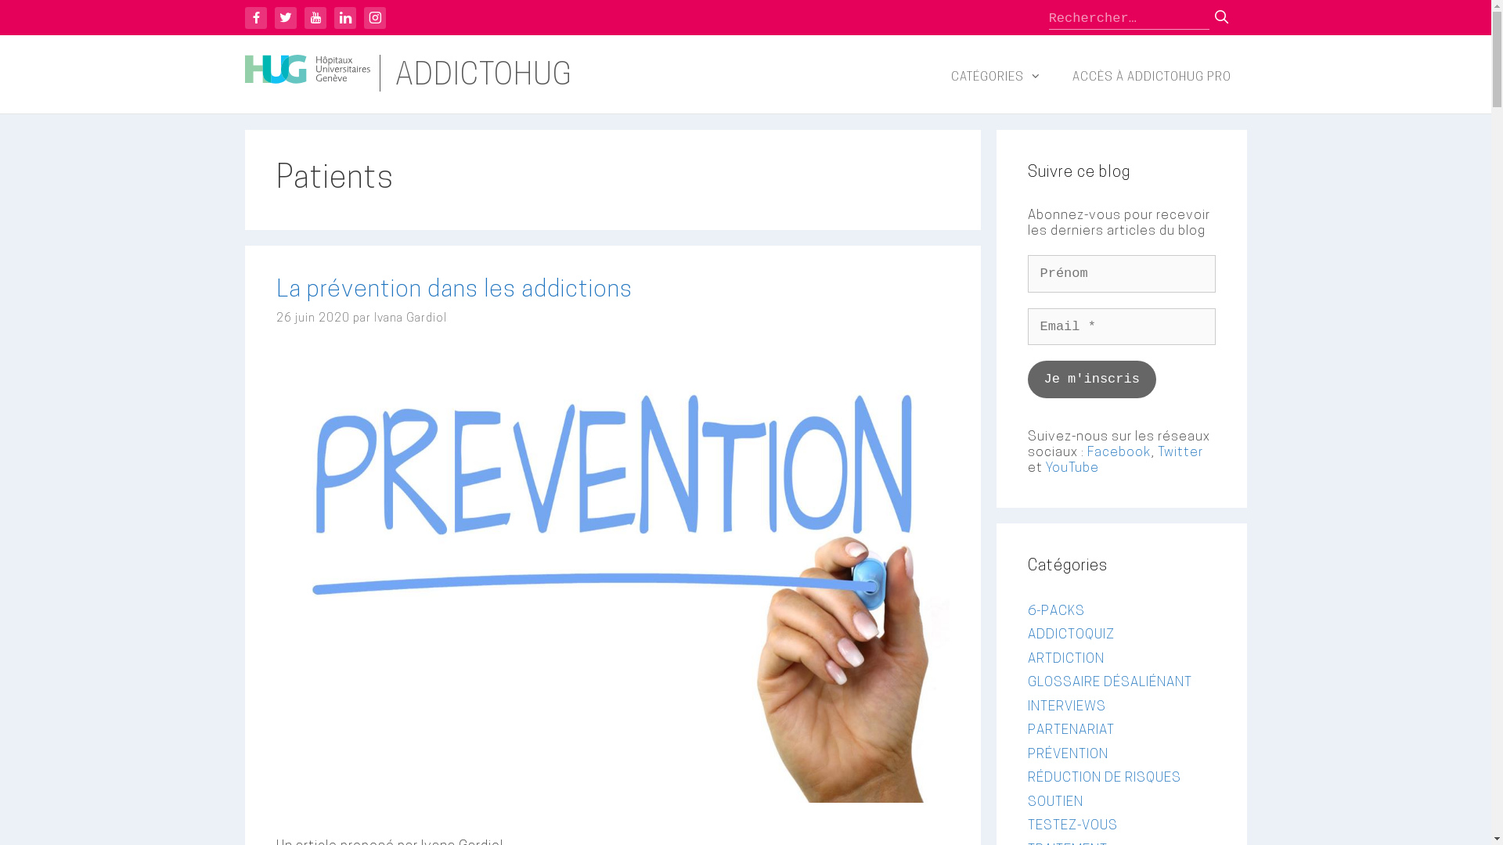  What do you see at coordinates (285, 18) in the screenshot?
I see `Twitter` at bounding box center [285, 18].